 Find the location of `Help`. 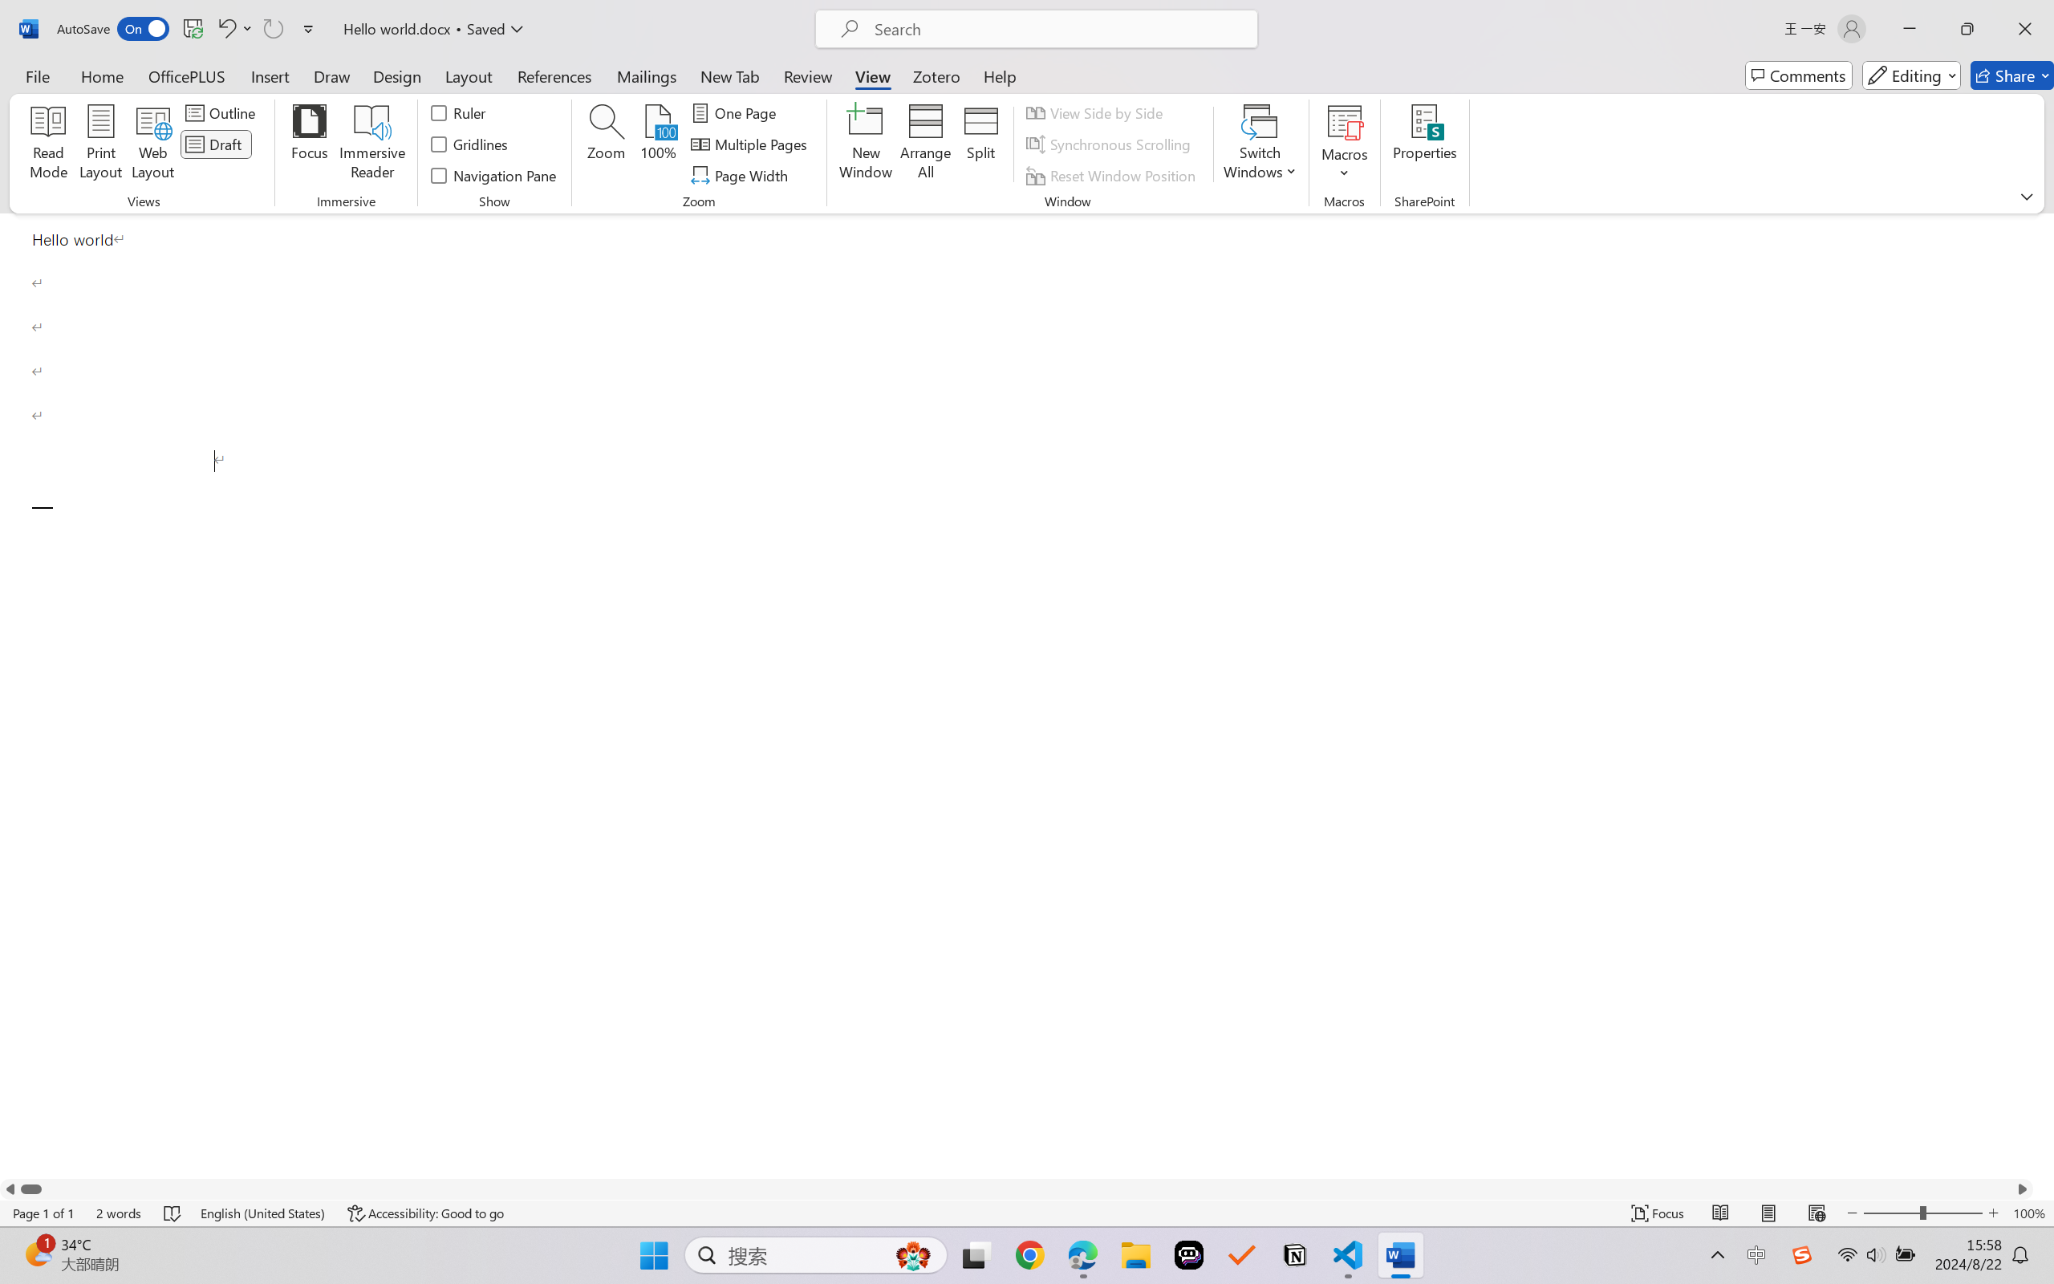

Help is located at coordinates (999, 75).